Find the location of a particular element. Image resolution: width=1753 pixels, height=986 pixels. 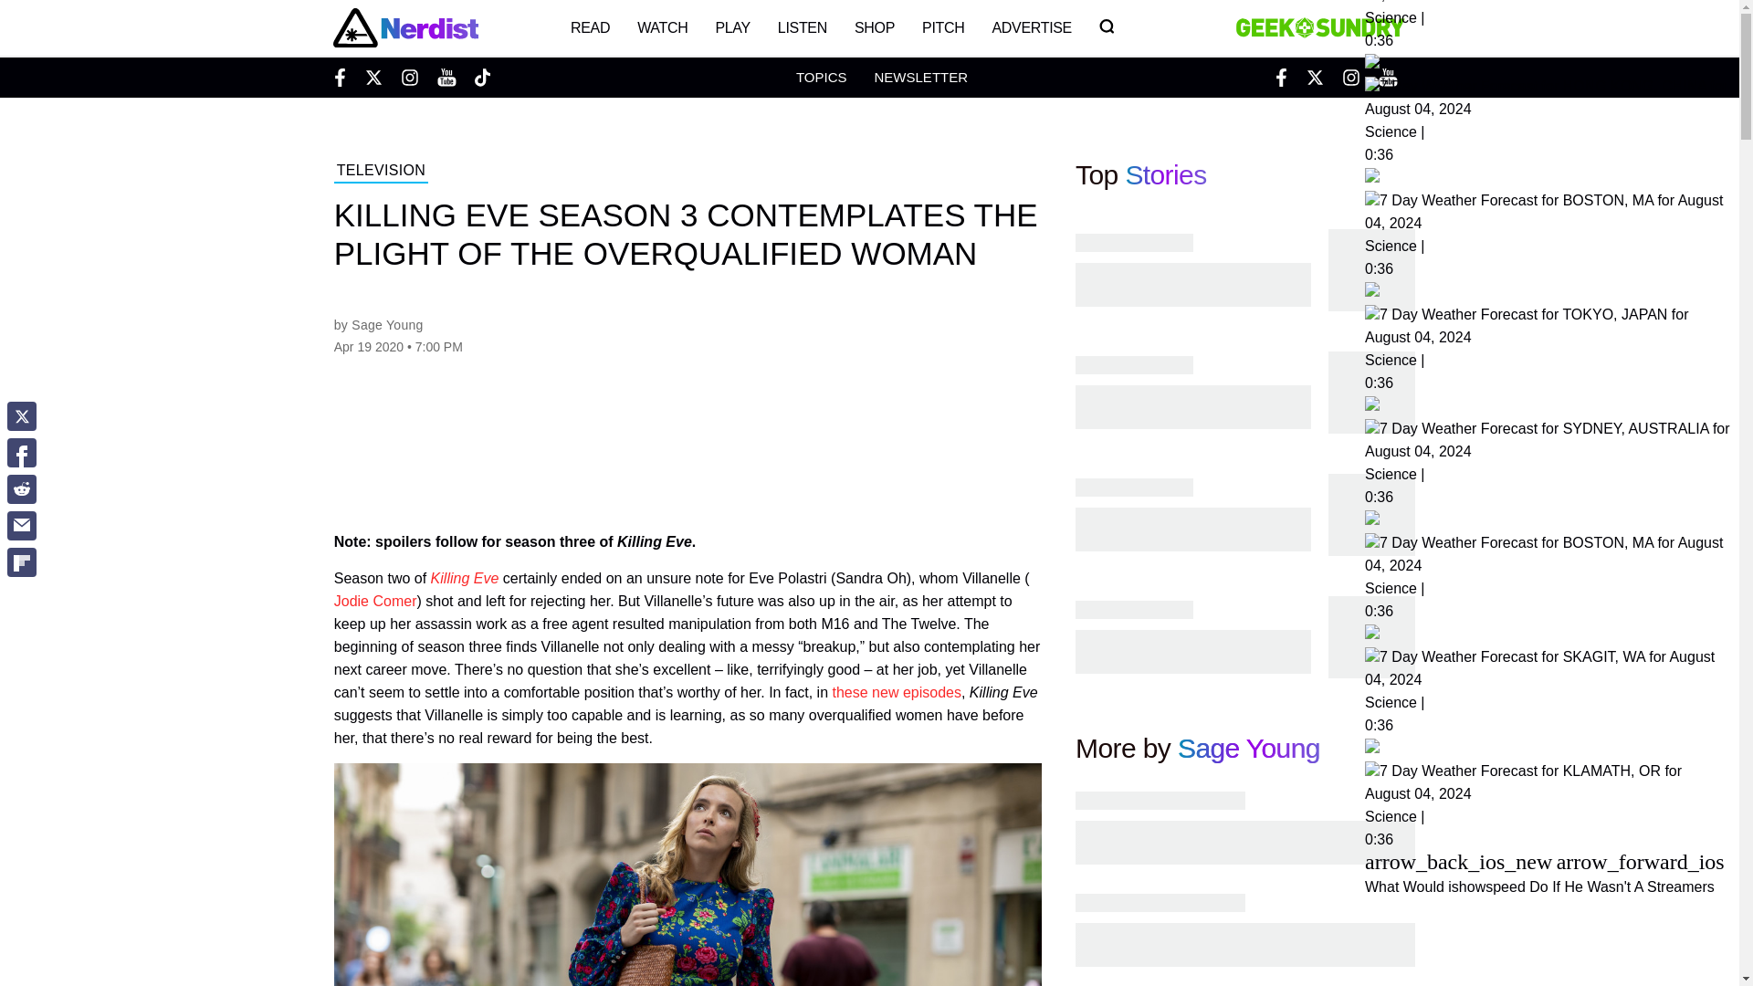

TOPICS is located at coordinates (821, 77).